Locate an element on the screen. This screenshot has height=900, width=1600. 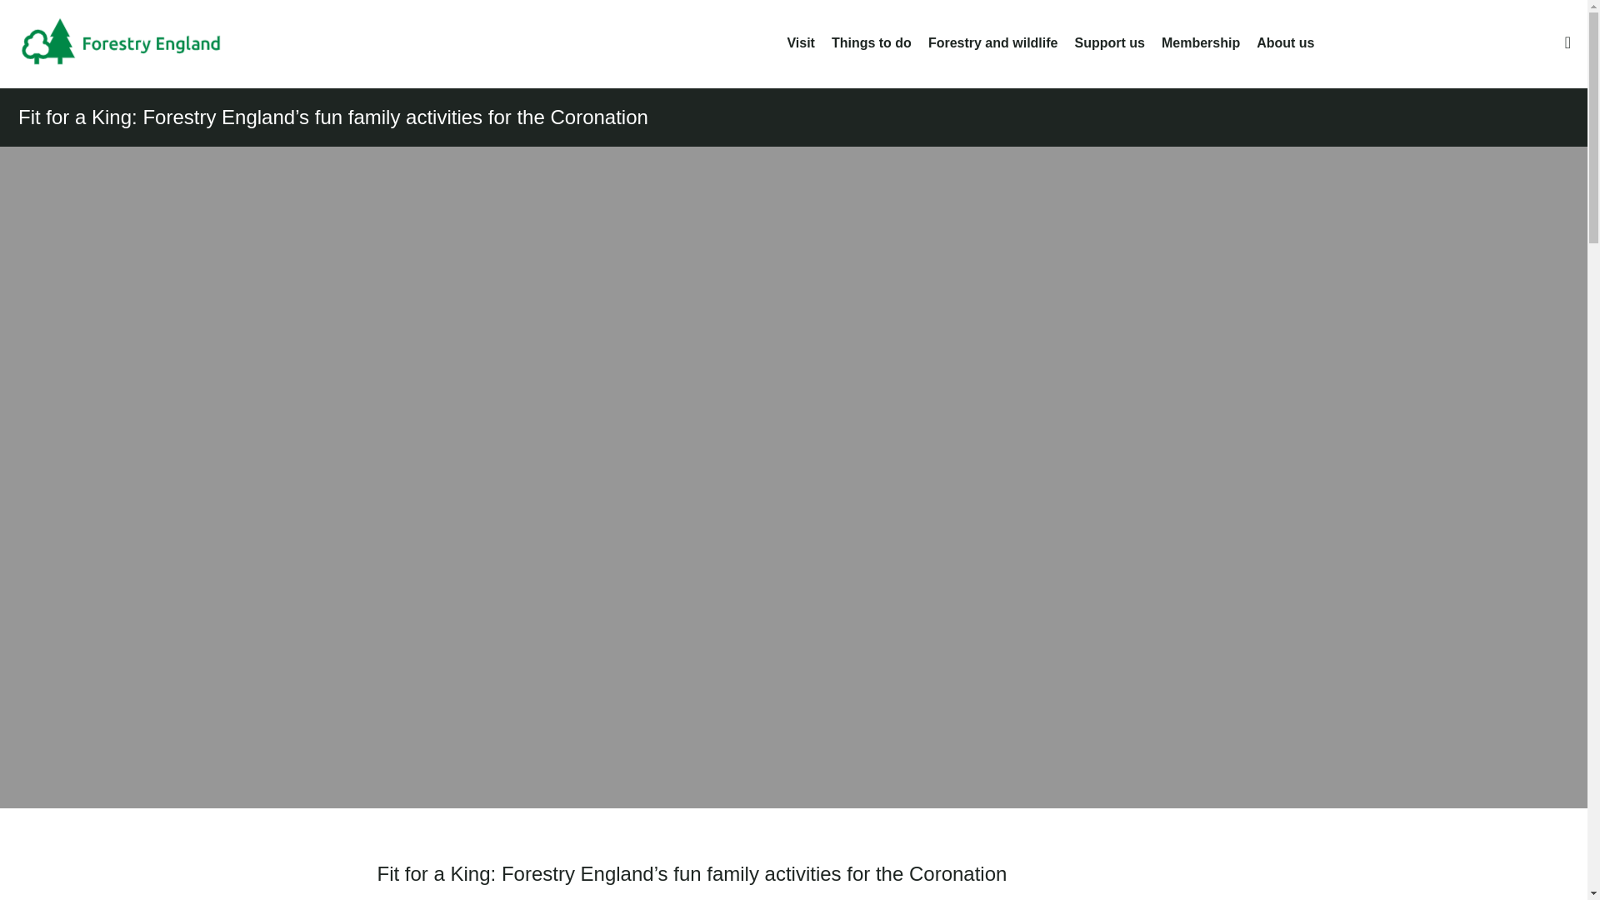
Home is located at coordinates (132, 43).